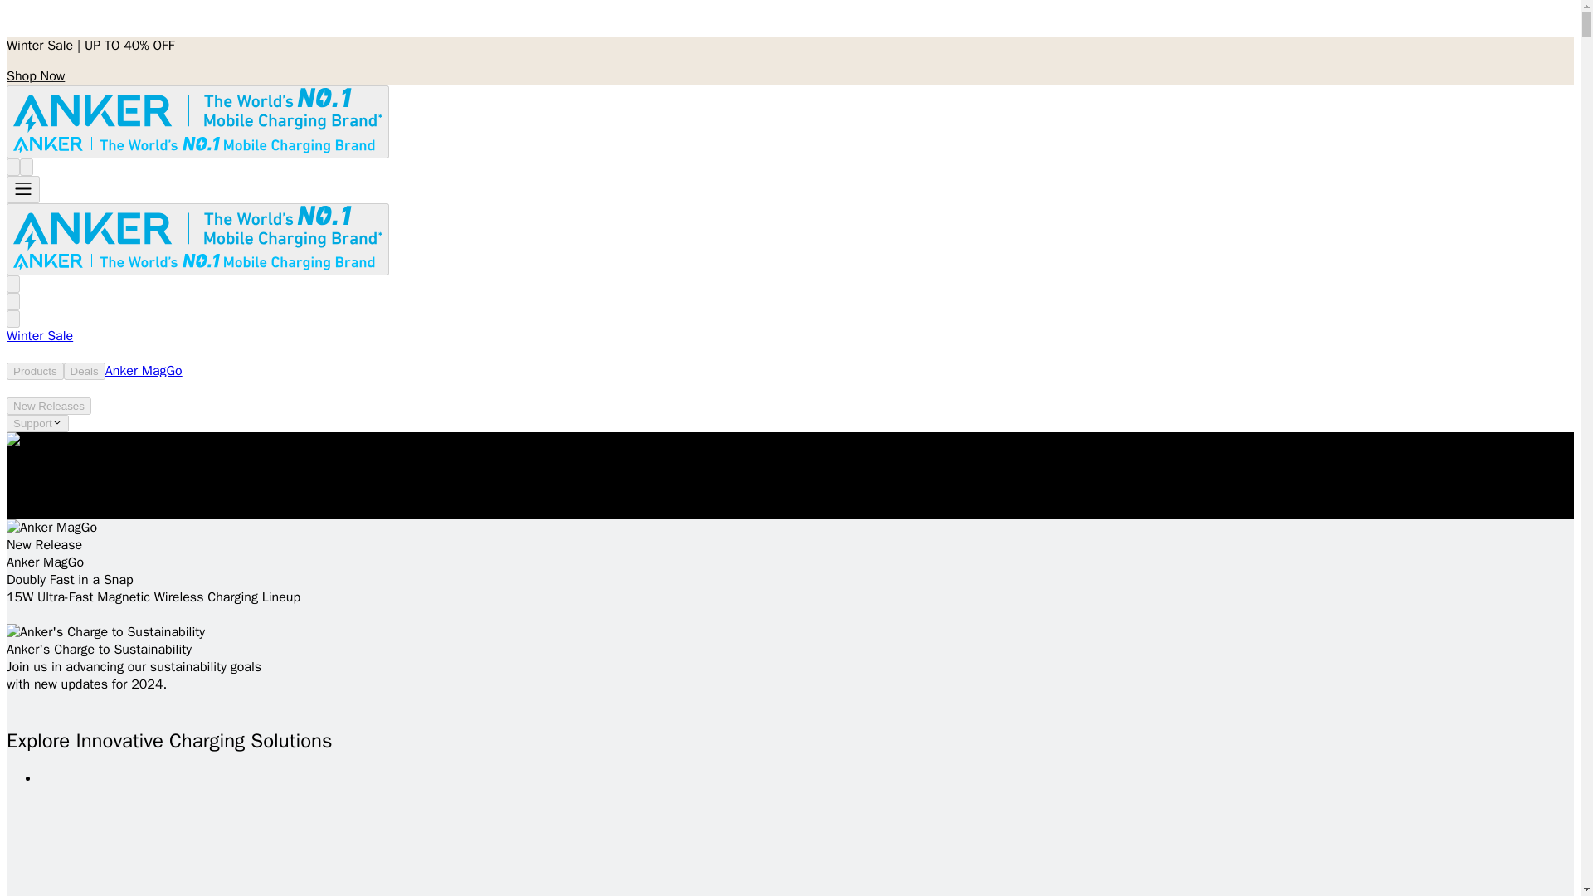 The width and height of the screenshot is (1593, 896). I want to click on Shop Now, so click(35, 76).